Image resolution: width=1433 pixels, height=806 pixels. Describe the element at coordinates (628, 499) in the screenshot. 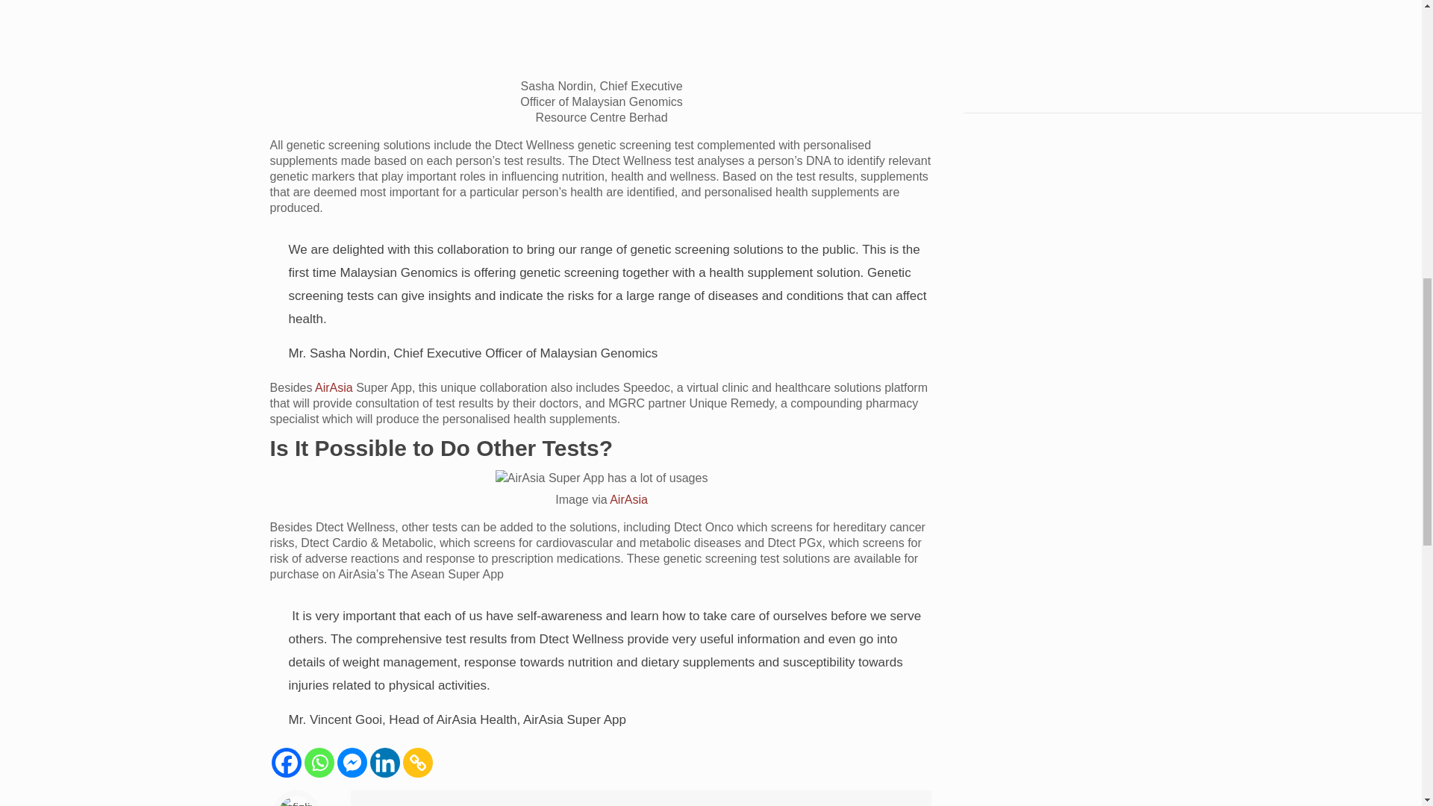

I see `AirAsia` at that location.